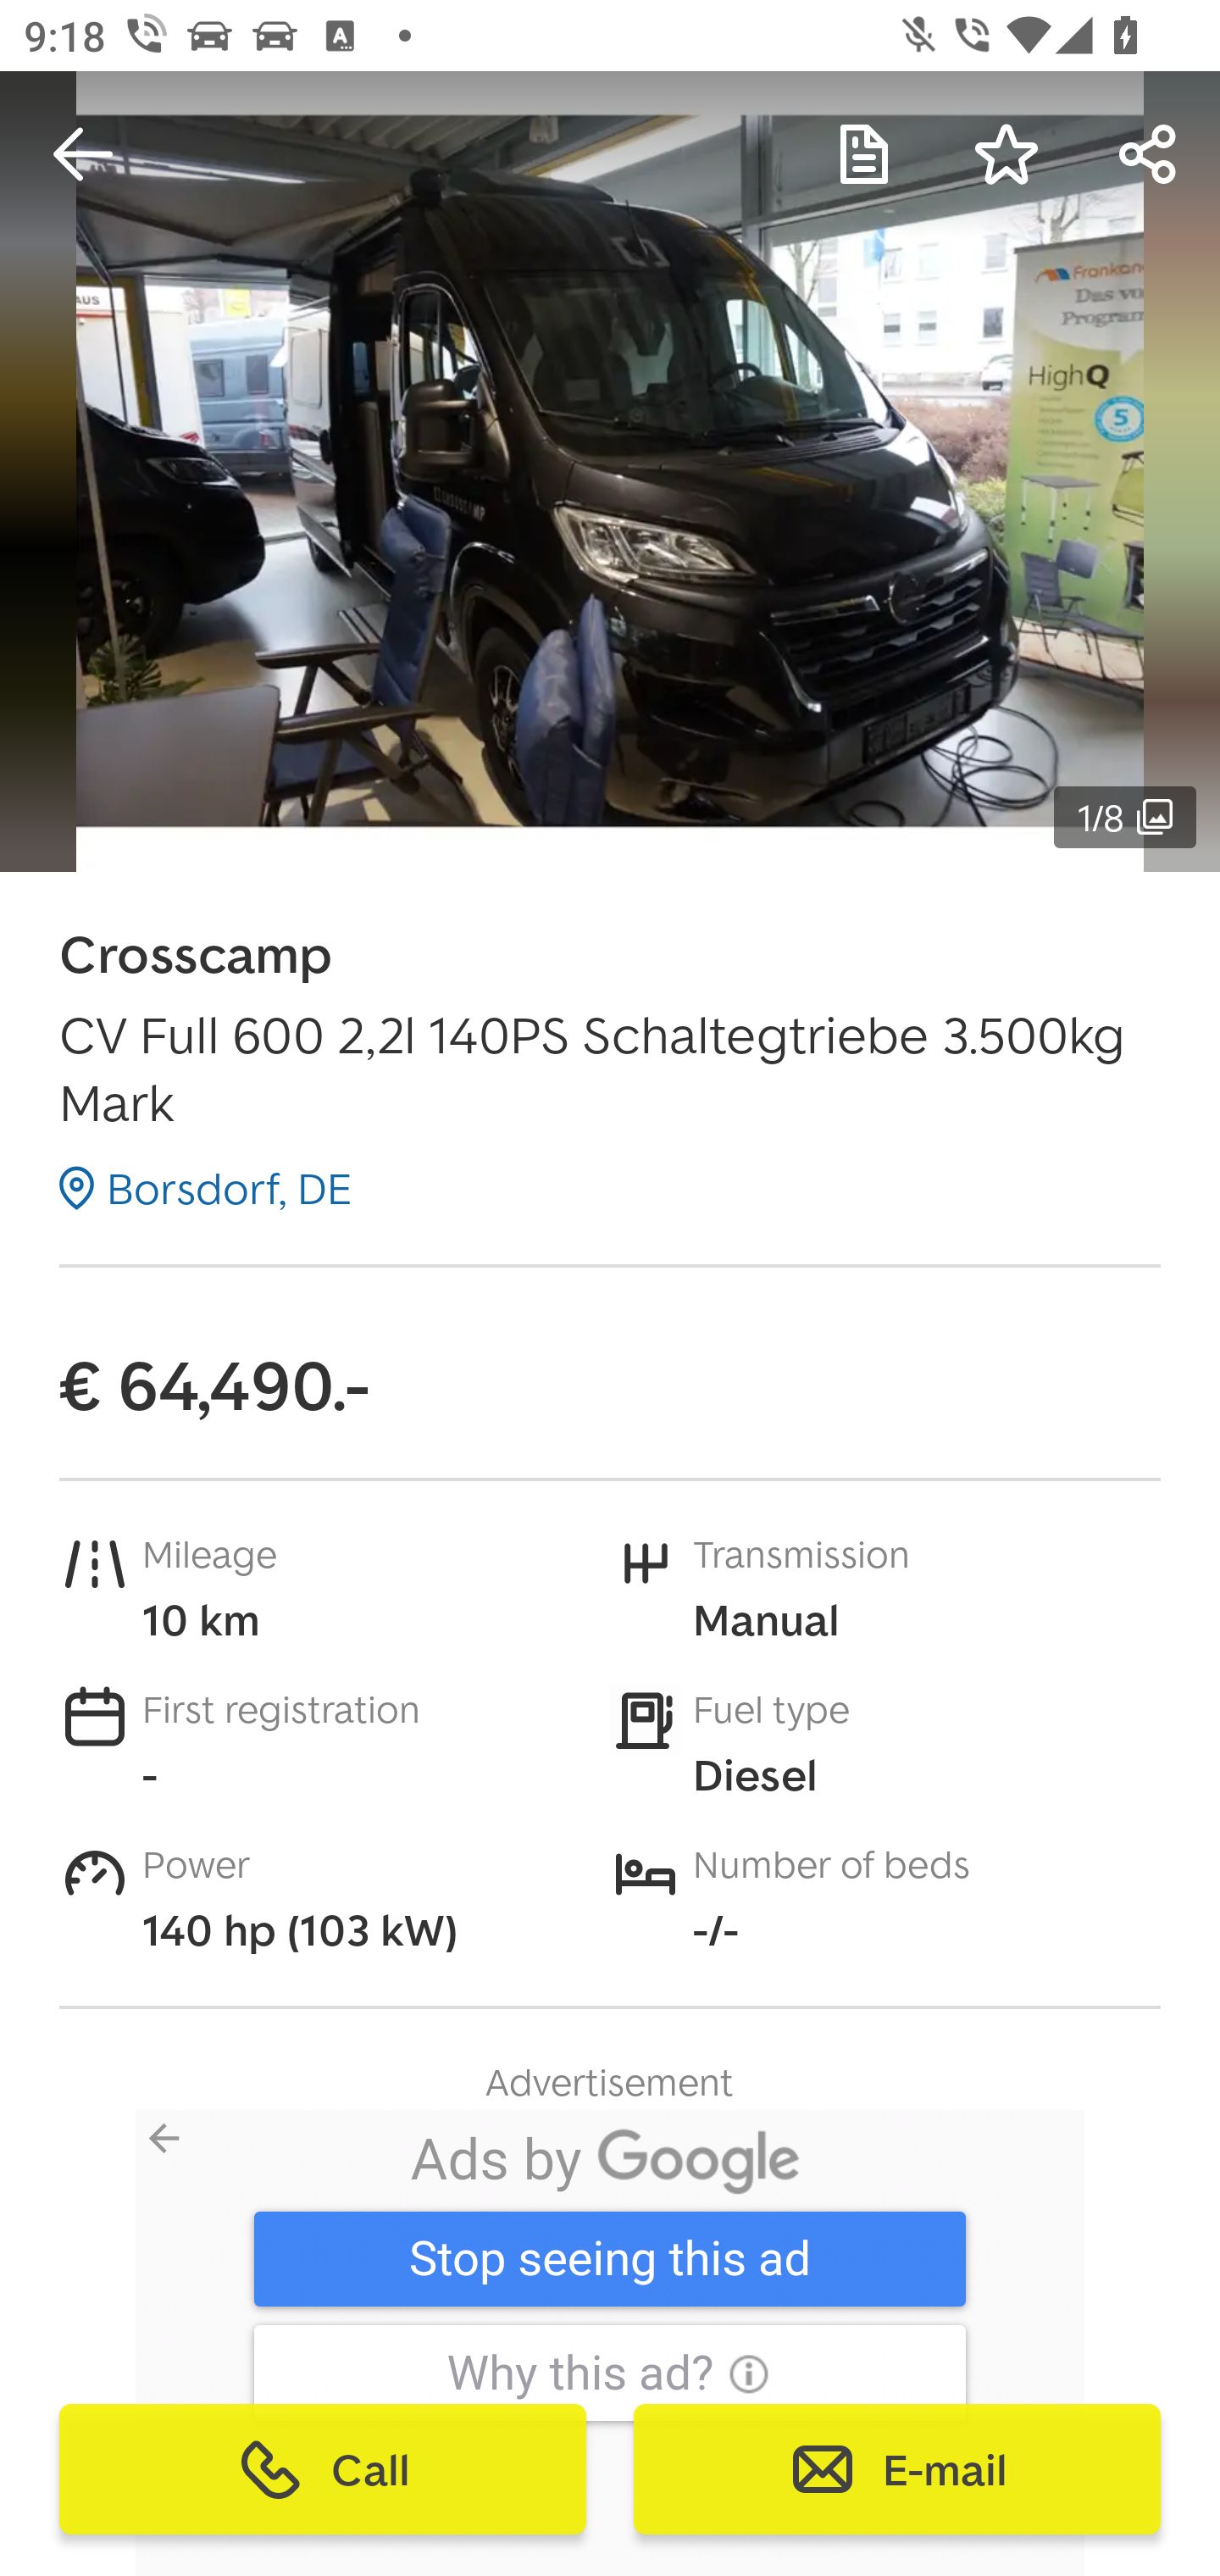 This screenshot has height=2576, width=1220. What do you see at coordinates (205, 1187) in the screenshot?
I see `Borsdorf, DE` at bounding box center [205, 1187].